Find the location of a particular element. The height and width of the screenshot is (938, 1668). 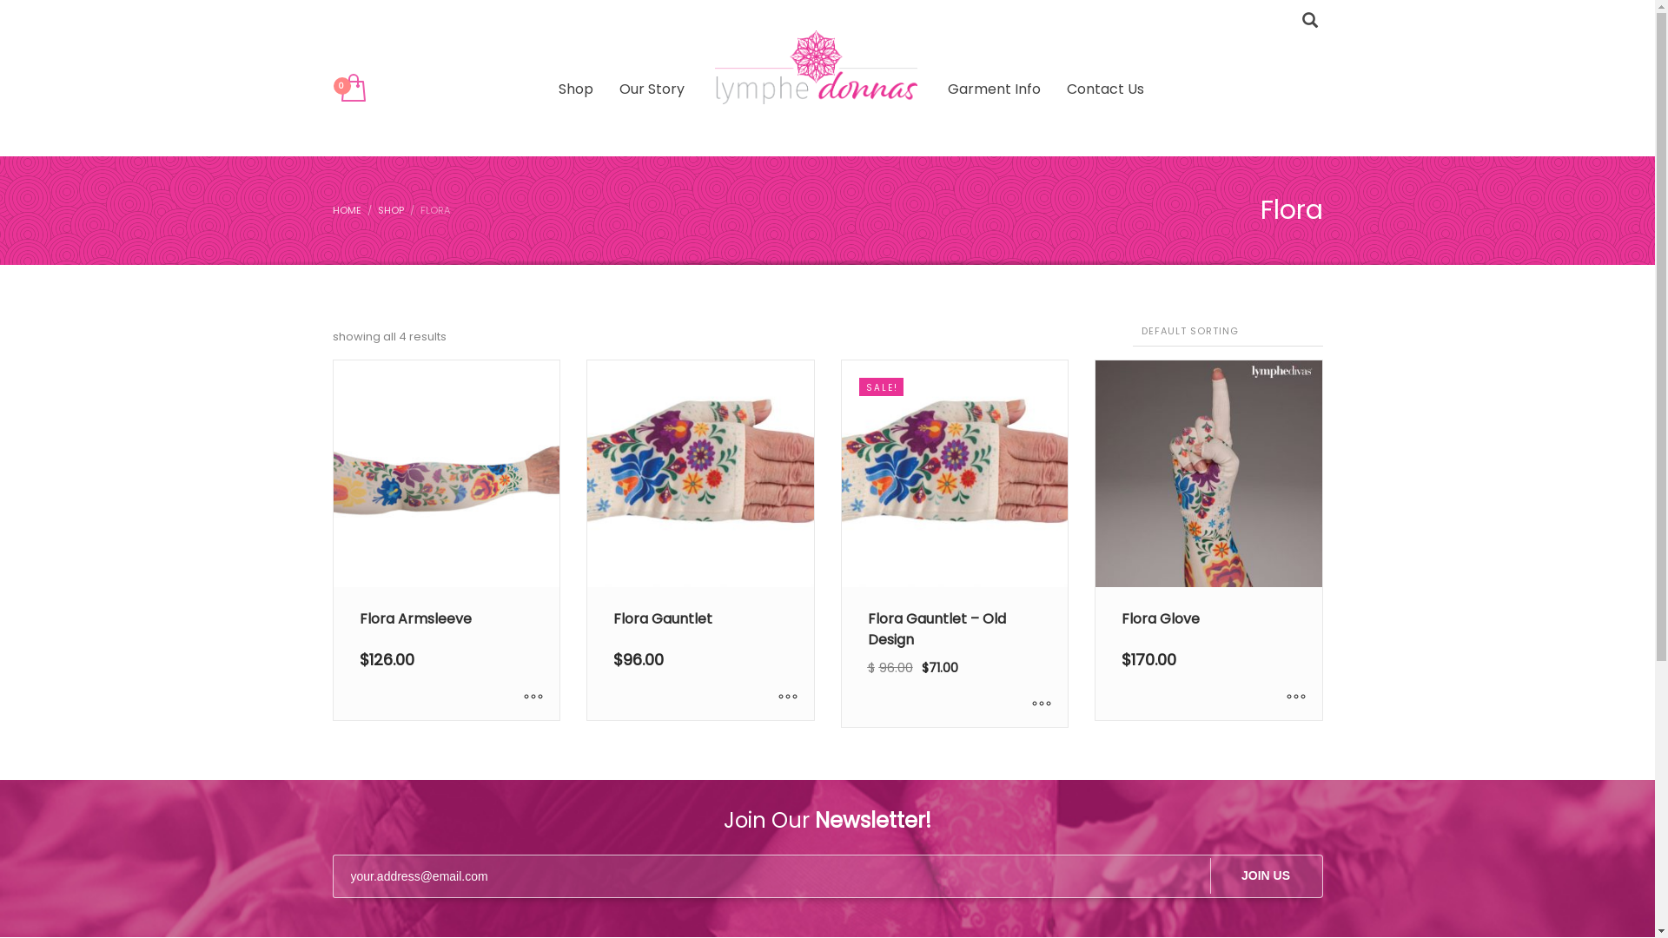

Contact Us is located at coordinates (1105, 89).